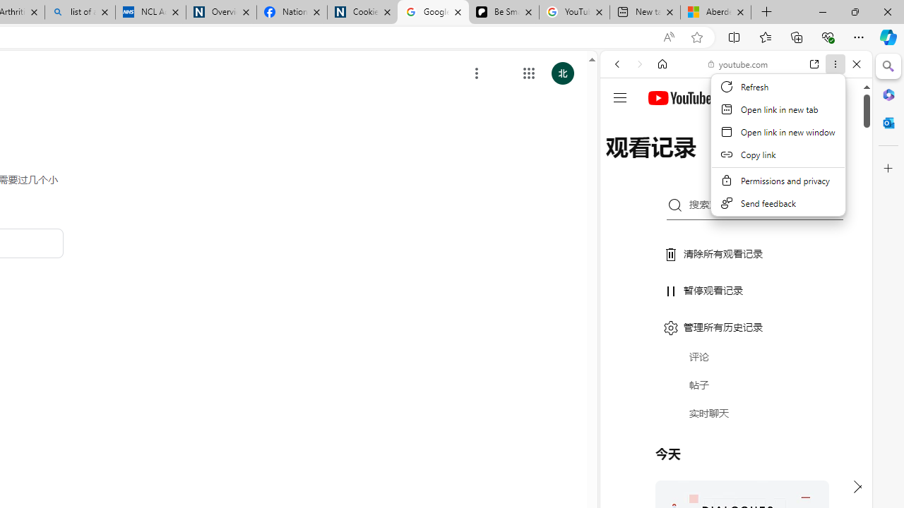 The image size is (904, 508). I want to click on Web scope, so click(623, 127).